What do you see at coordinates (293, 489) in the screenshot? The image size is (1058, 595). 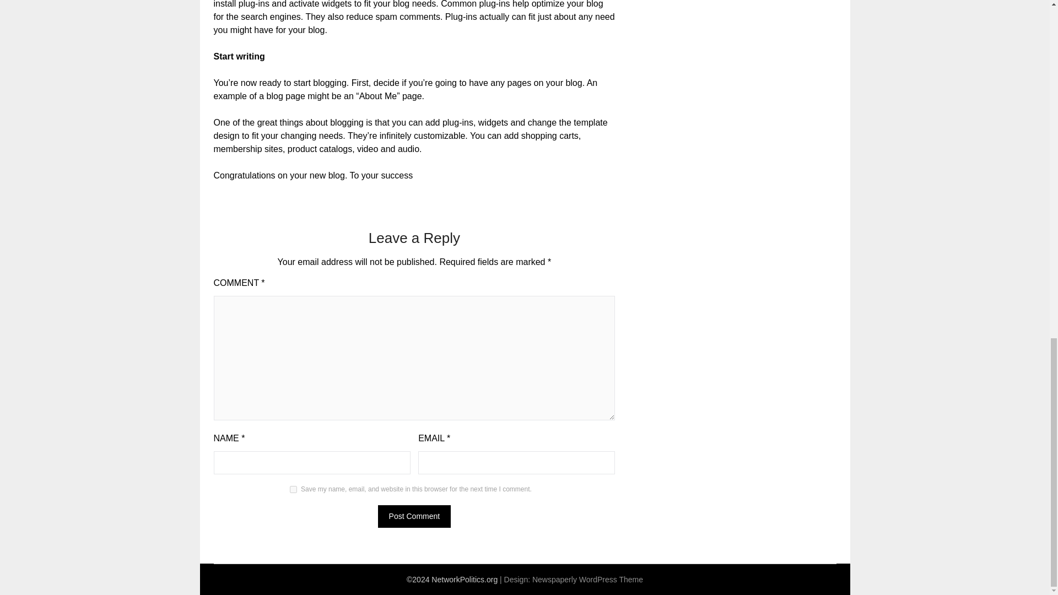 I see `yes` at bounding box center [293, 489].